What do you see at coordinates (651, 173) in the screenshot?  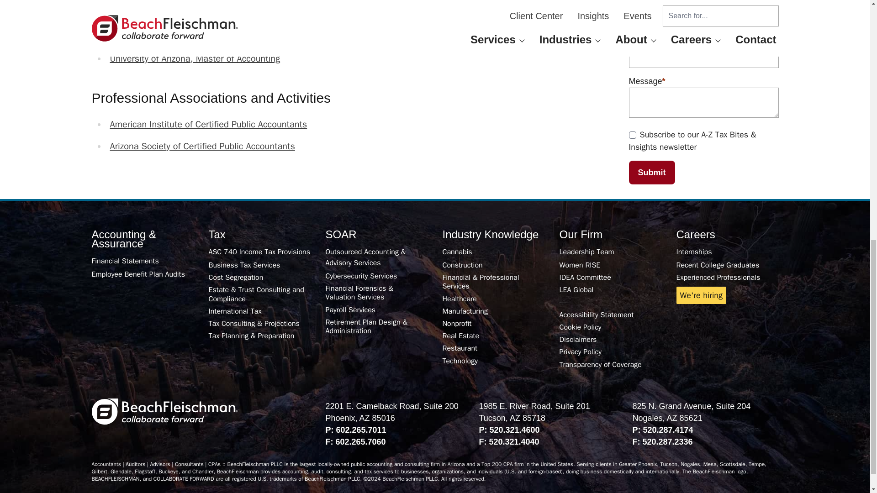 I see `Submit` at bounding box center [651, 173].